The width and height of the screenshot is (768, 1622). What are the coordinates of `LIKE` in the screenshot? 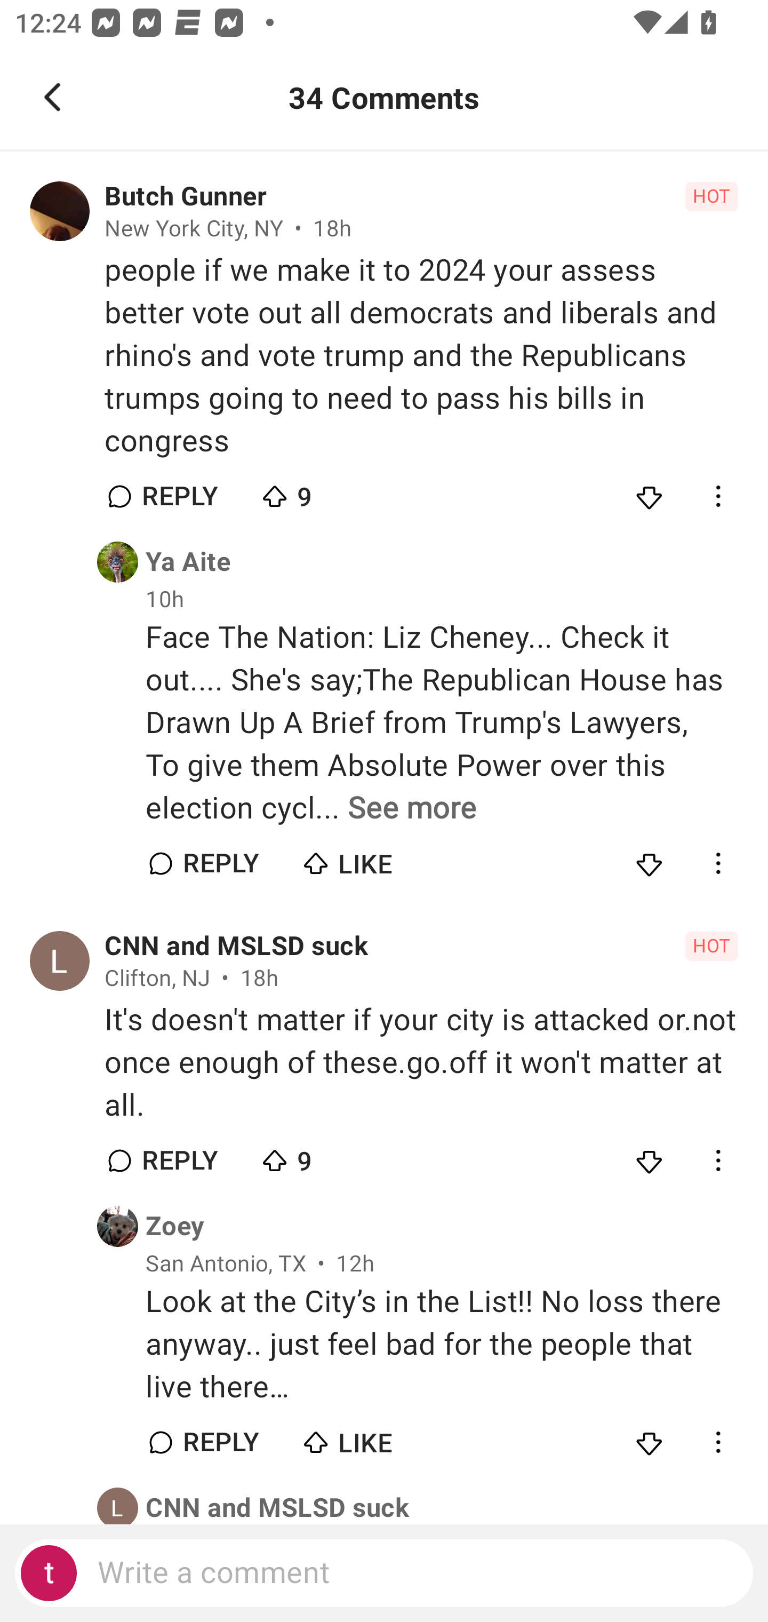 It's located at (372, 859).